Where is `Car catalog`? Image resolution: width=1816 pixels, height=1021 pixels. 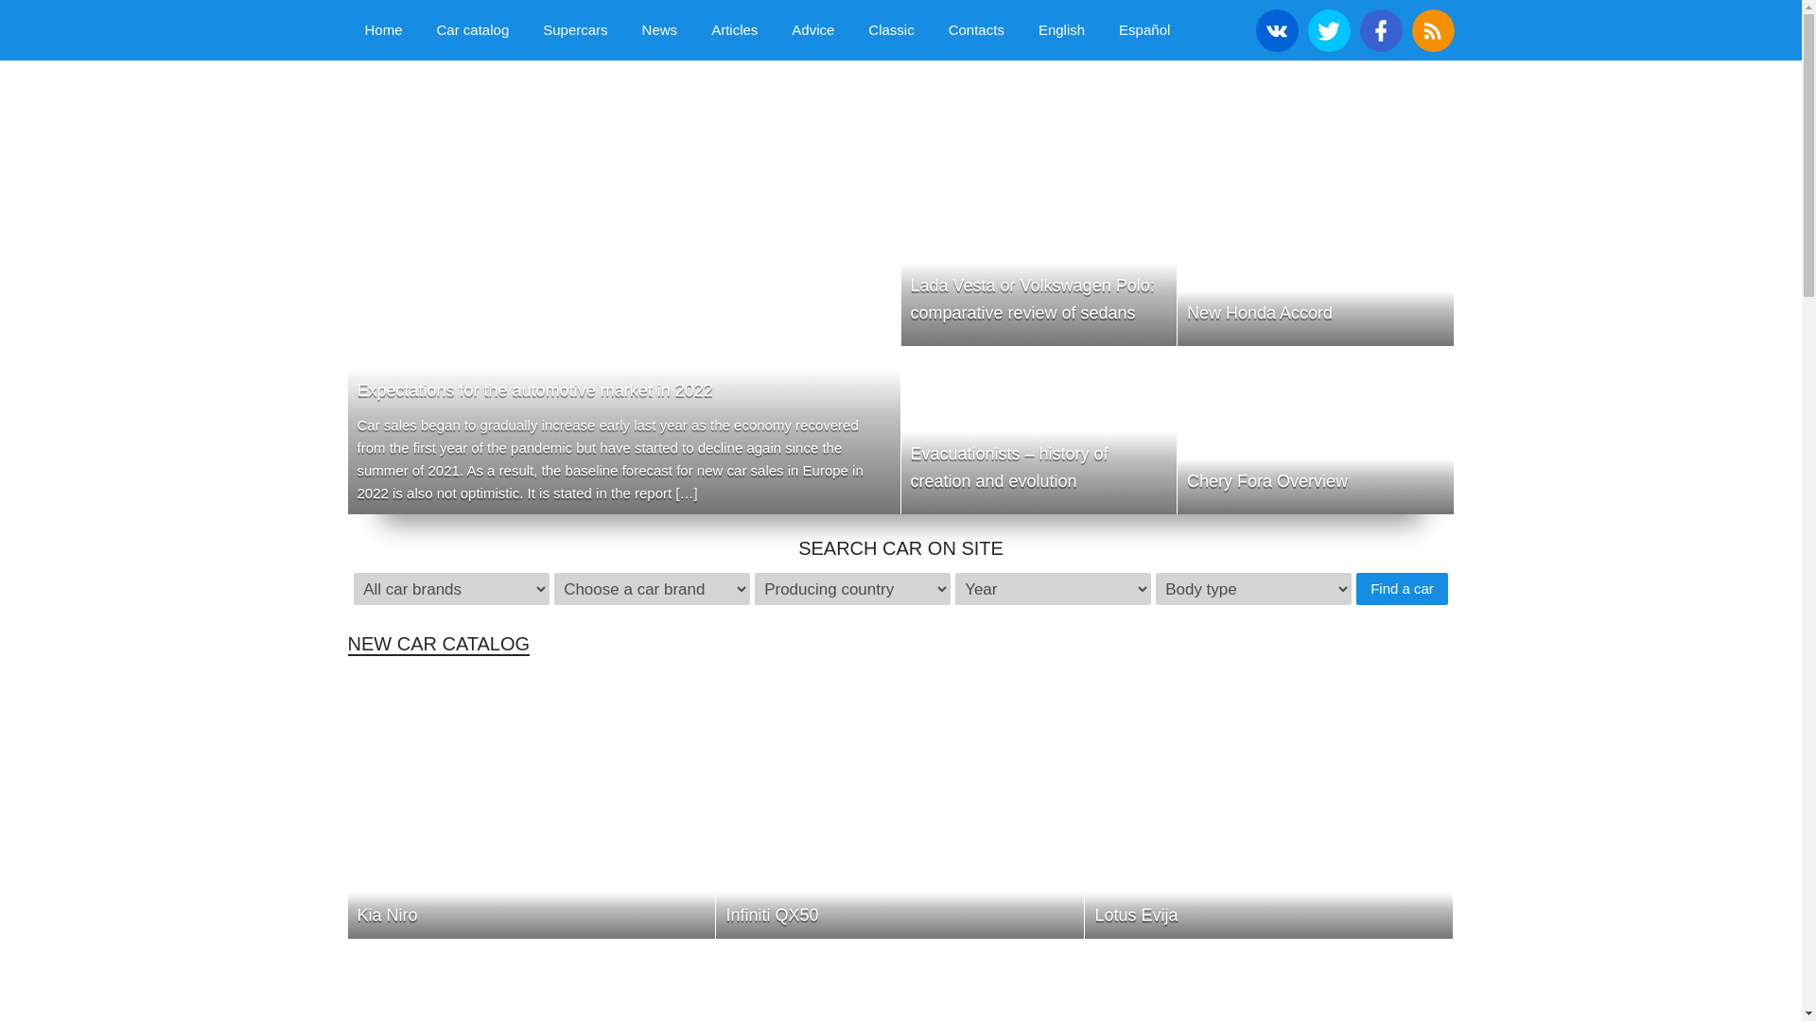
Car catalog is located at coordinates (473, 30).